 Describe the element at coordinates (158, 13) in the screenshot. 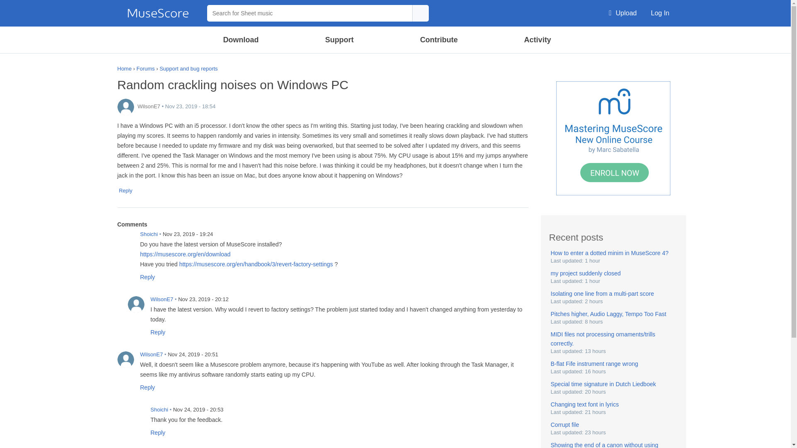

I see `MuseScore` at that location.